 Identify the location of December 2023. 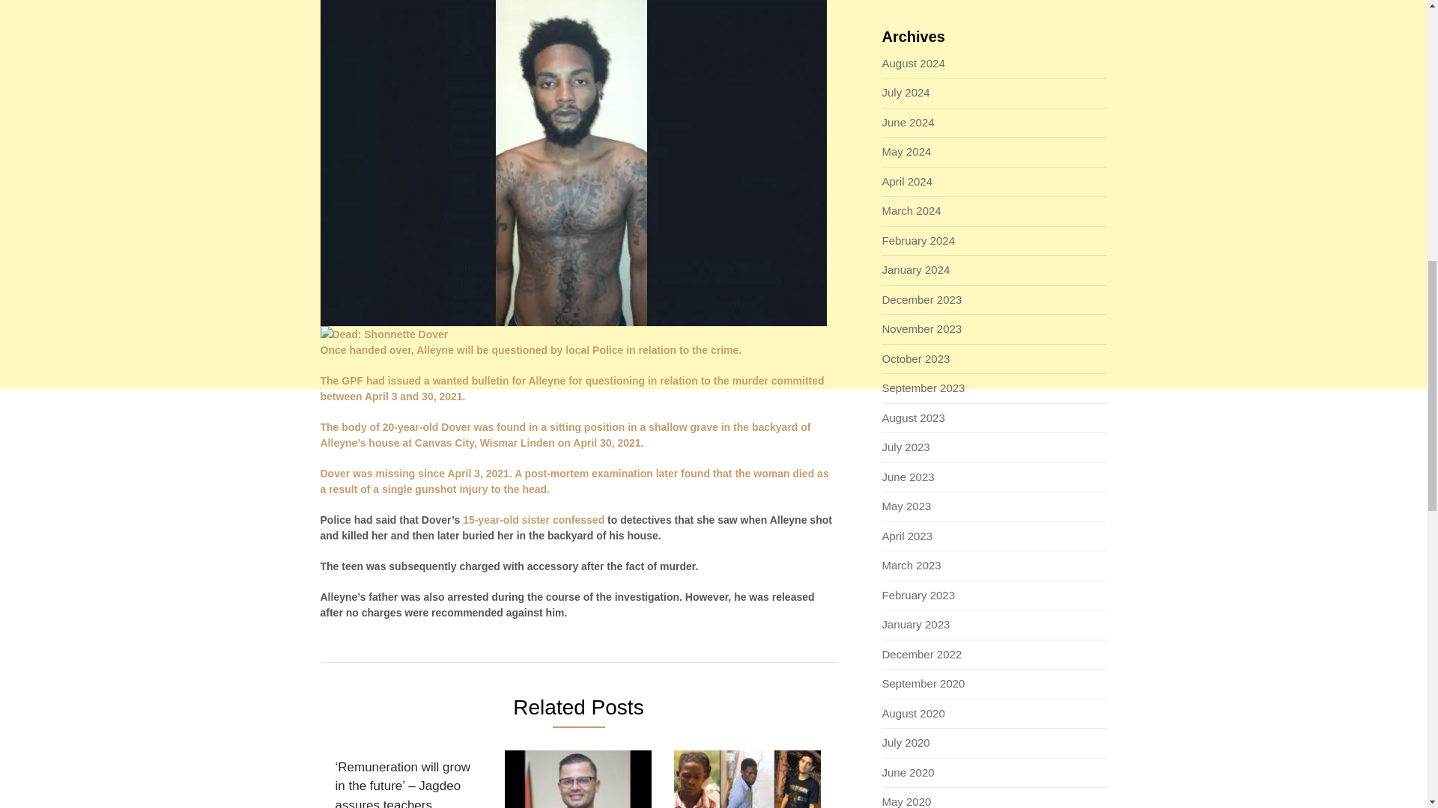
(922, 299).